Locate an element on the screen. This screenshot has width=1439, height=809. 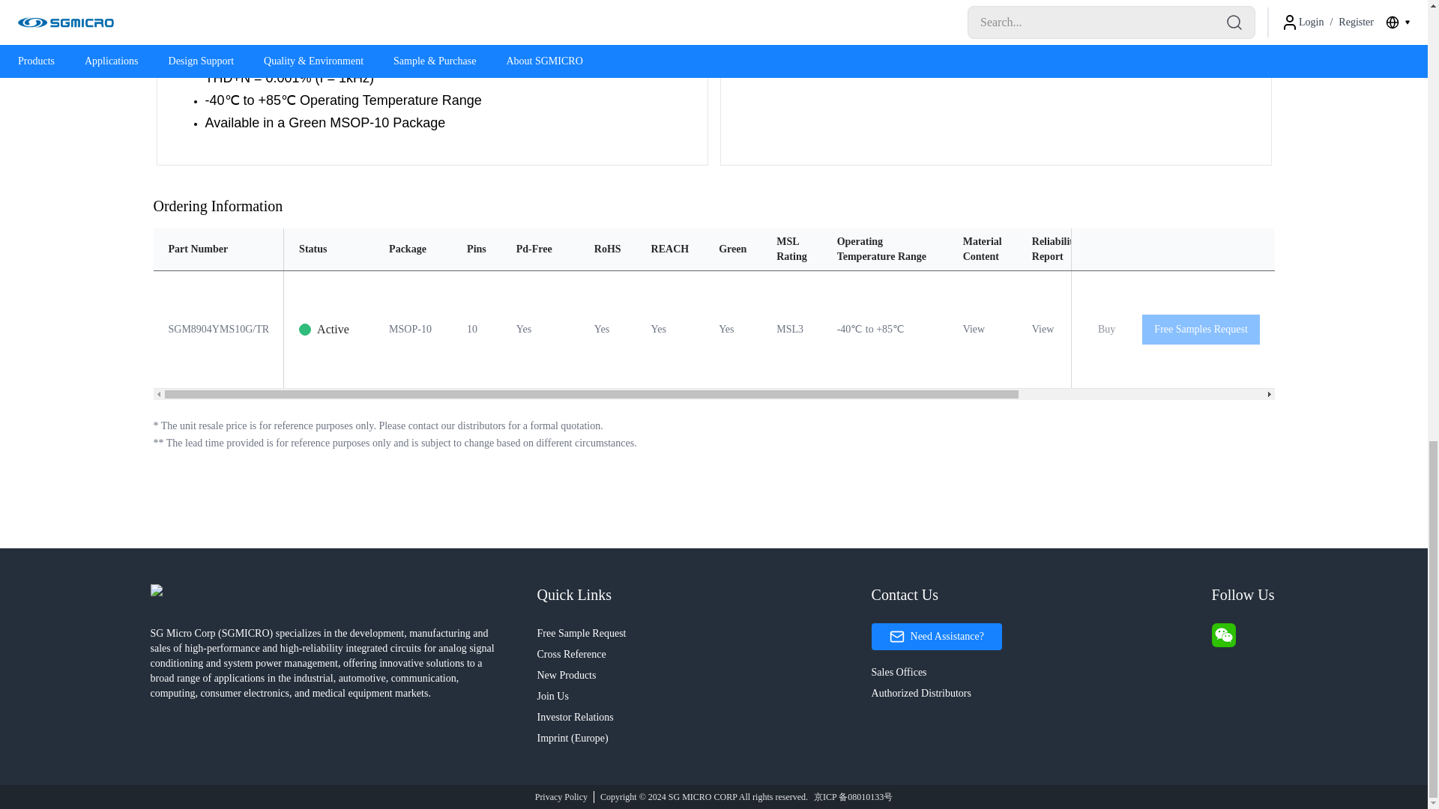
Sales Offices is located at coordinates (1039, 672).